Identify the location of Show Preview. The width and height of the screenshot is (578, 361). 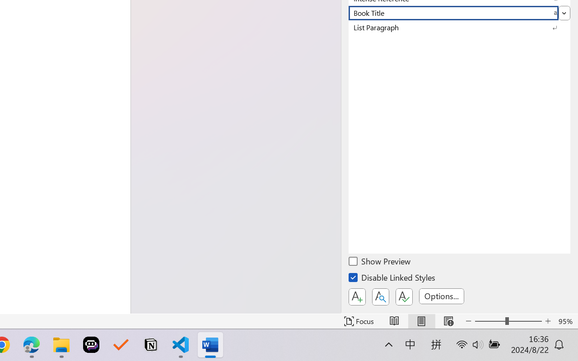
(380, 263).